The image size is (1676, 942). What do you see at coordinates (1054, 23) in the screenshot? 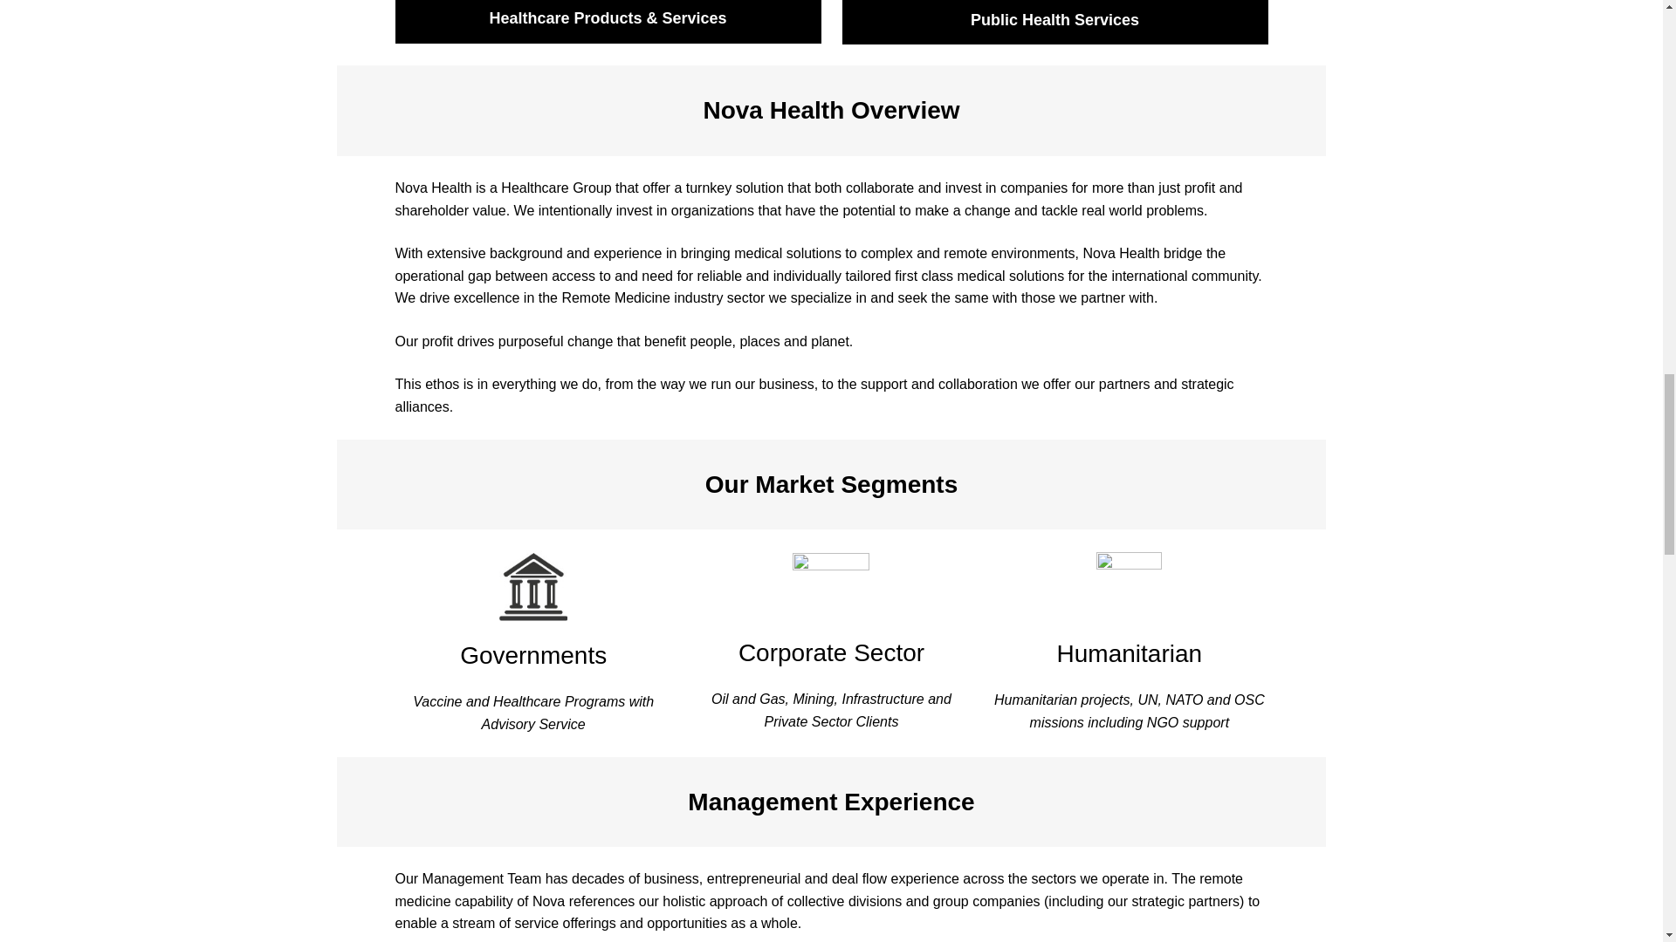
I see `Public Health Services` at bounding box center [1054, 23].